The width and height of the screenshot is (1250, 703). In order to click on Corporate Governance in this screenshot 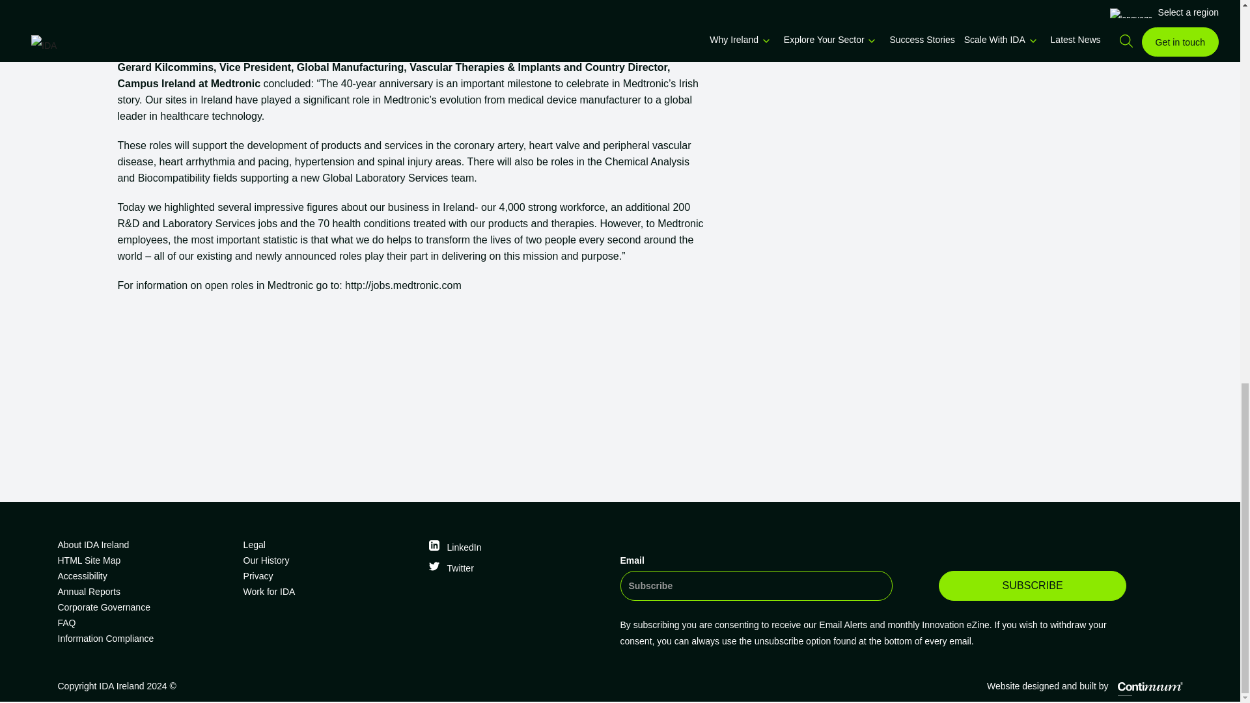, I will do `click(145, 607)`.